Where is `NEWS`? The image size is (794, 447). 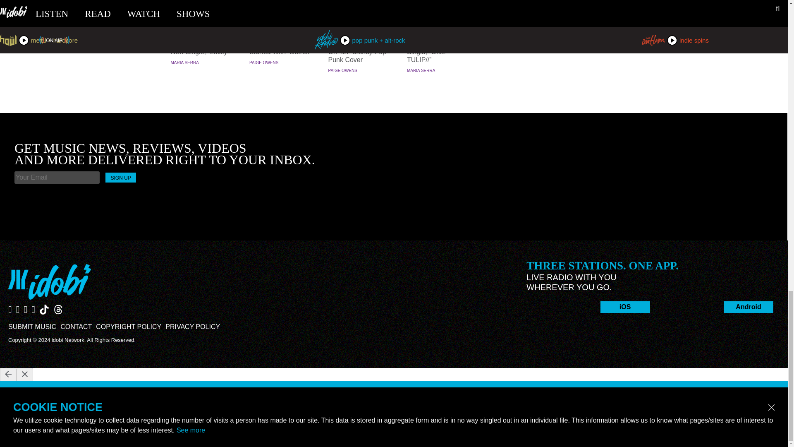 NEWS is located at coordinates (438, 27).